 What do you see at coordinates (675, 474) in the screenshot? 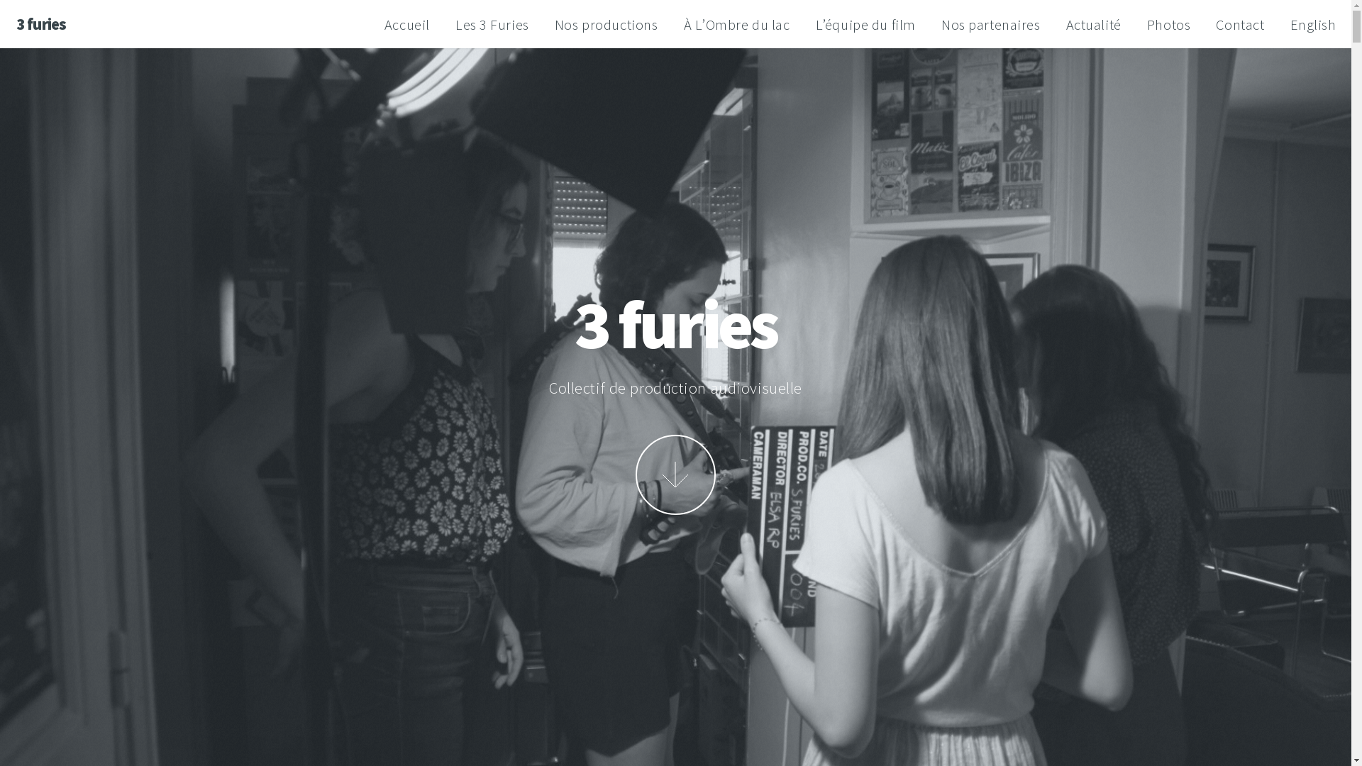
I see `Suite` at bounding box center [675, 474].